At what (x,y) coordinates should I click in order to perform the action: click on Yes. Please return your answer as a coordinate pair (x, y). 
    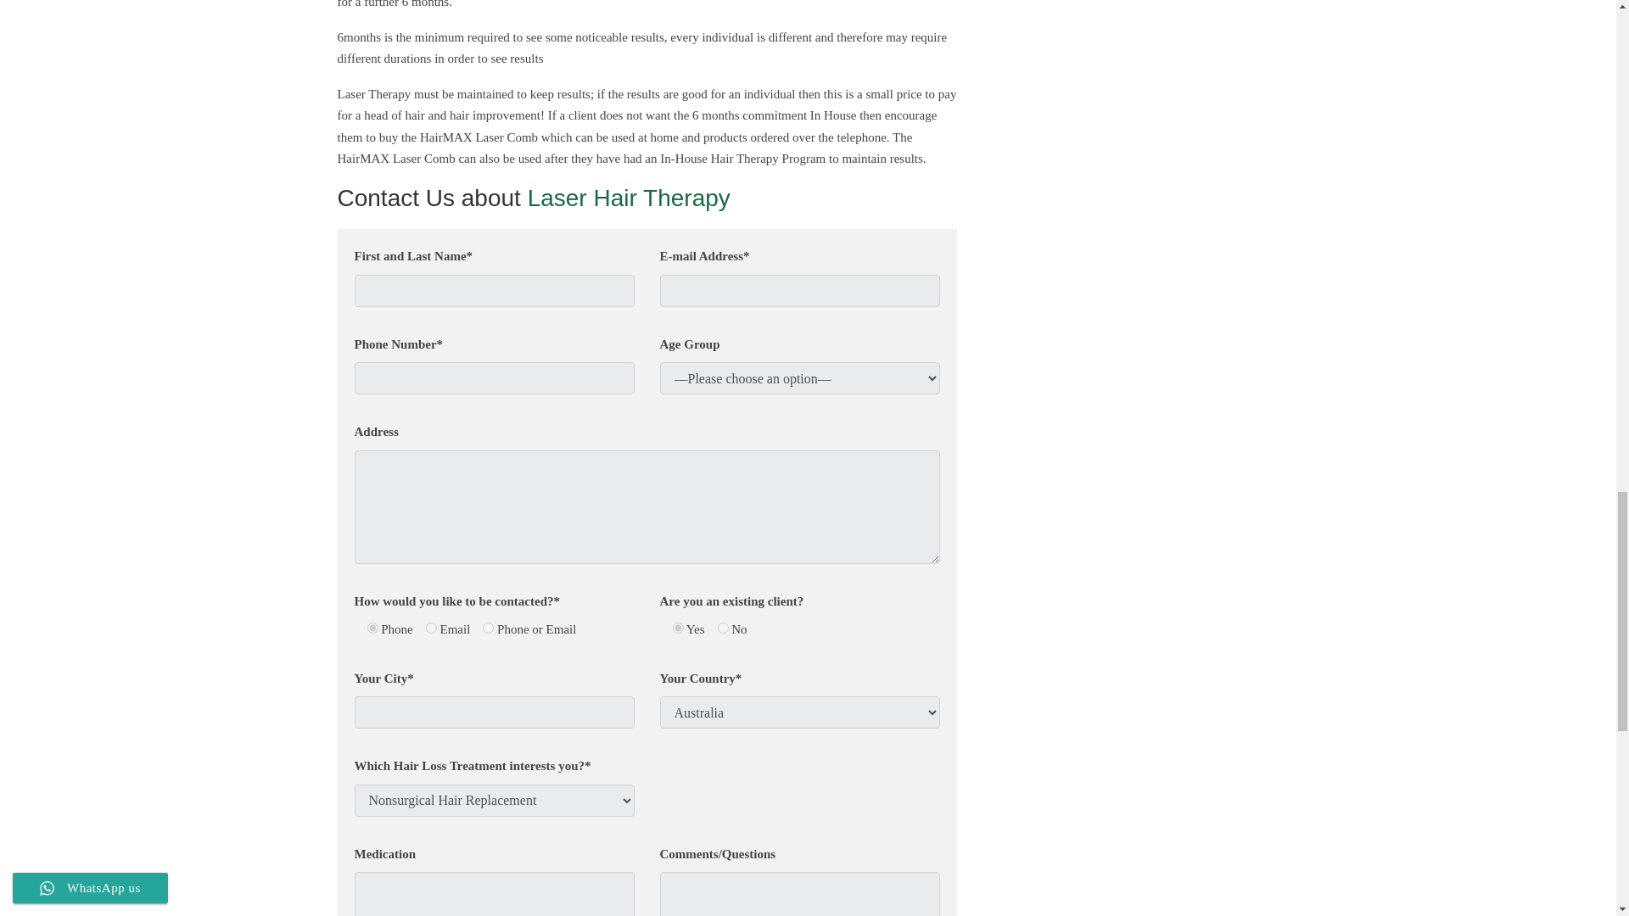
    Looking at the image, I should click on (677, 628).